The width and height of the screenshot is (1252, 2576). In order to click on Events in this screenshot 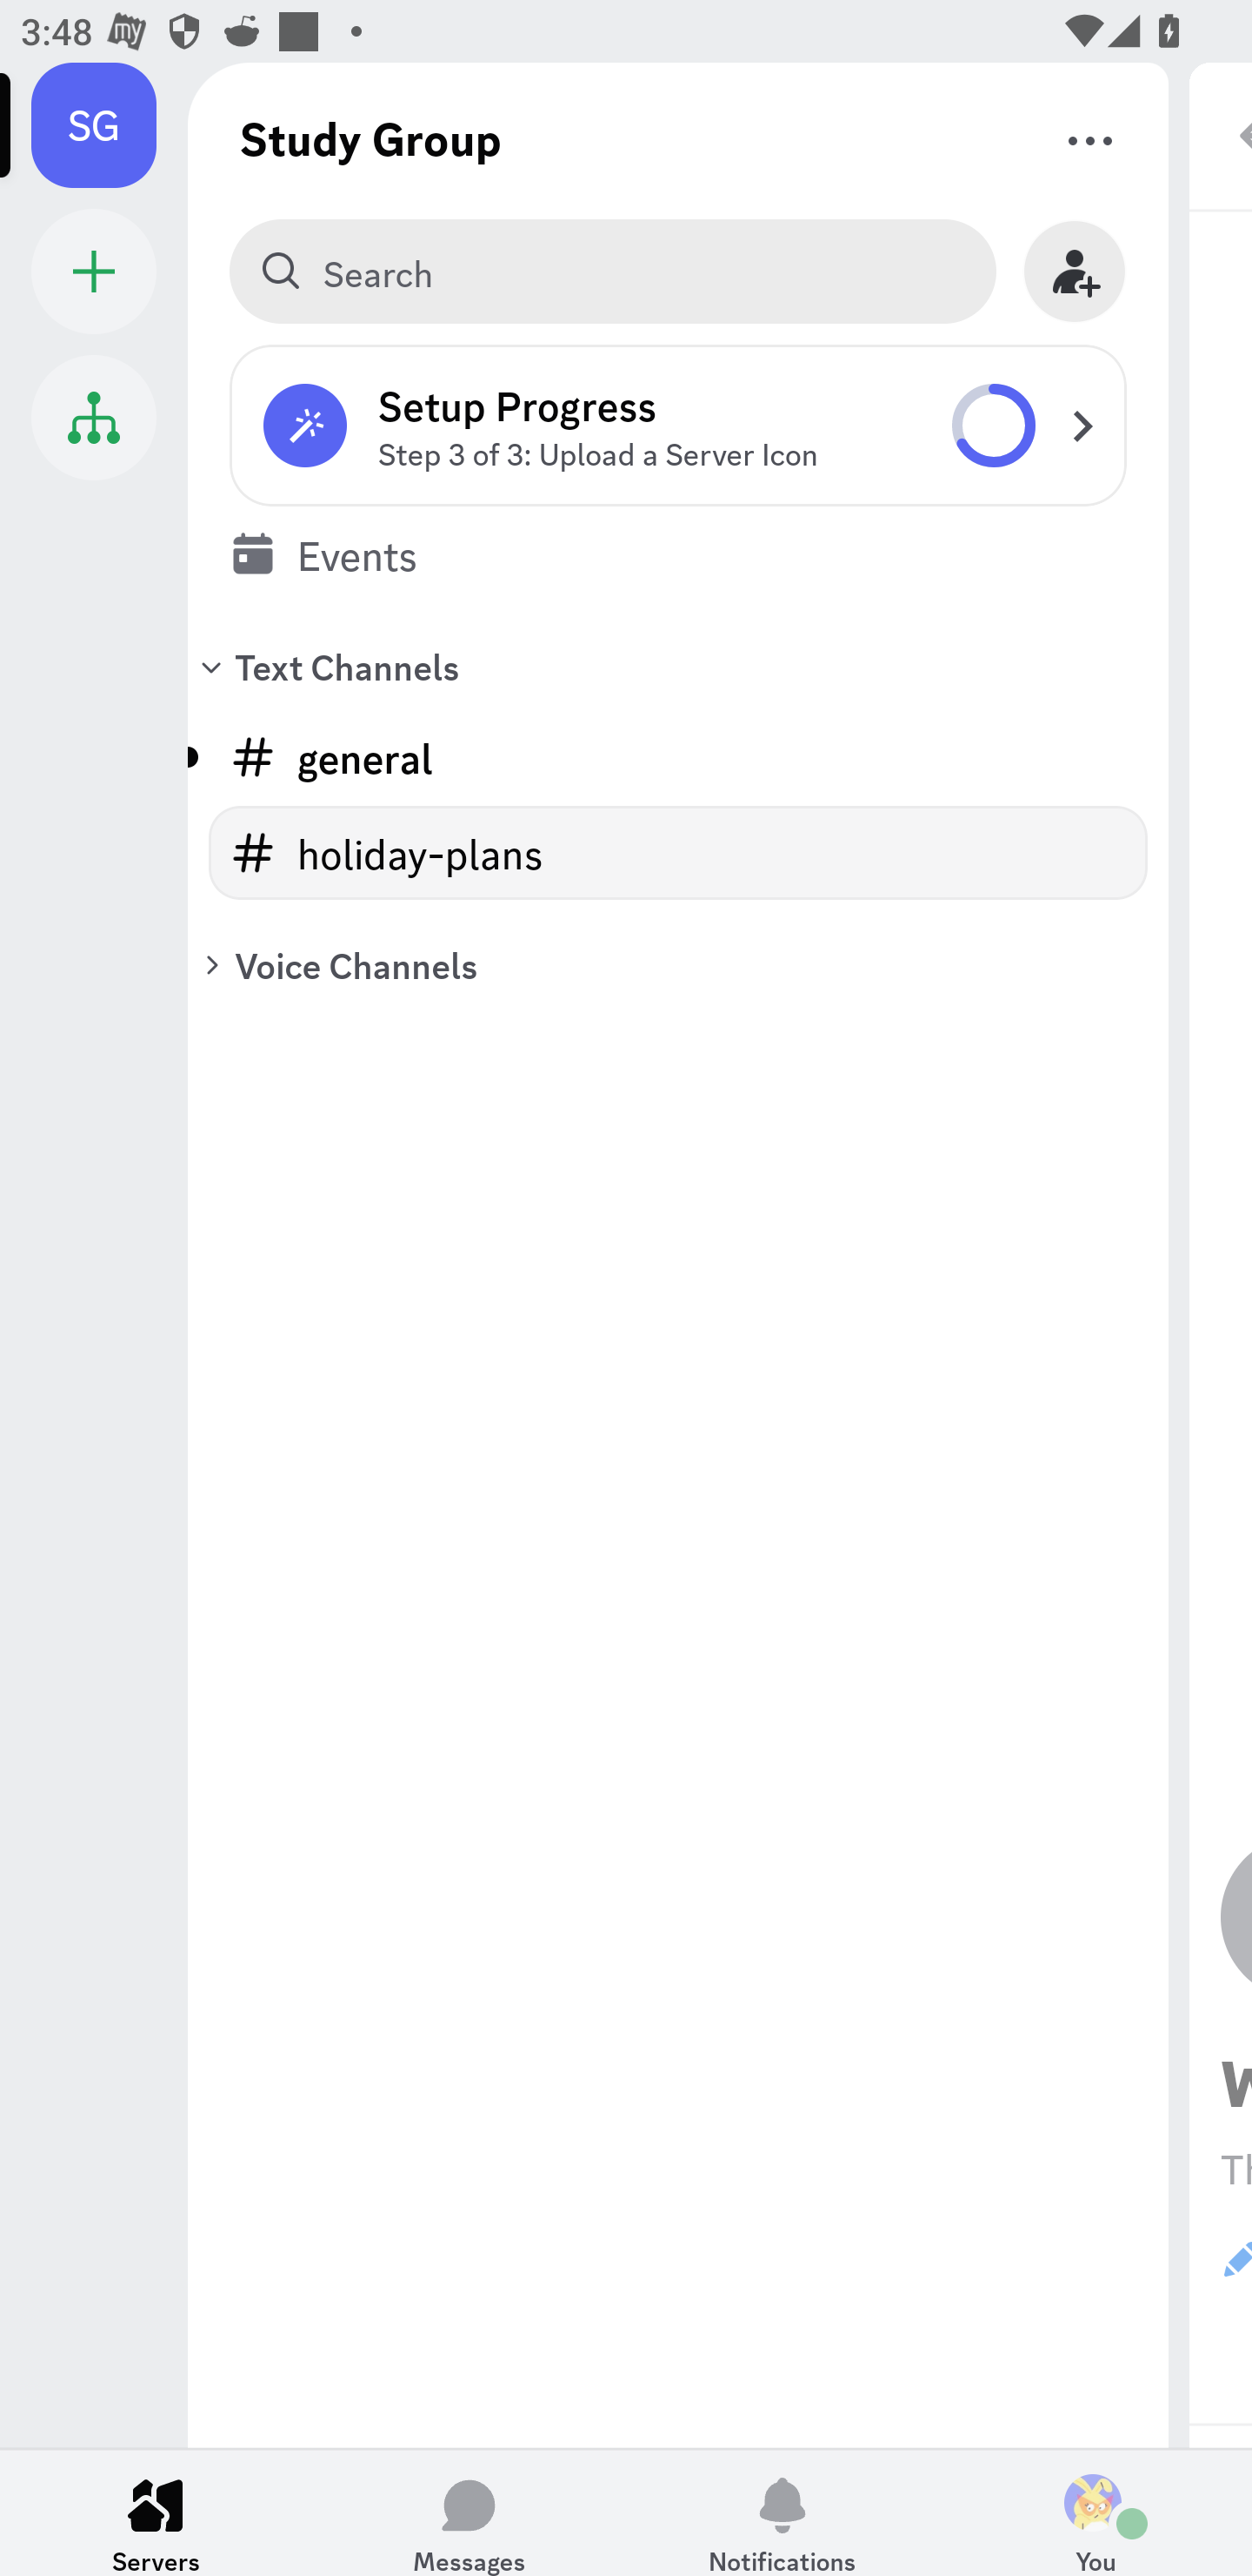, I will do `click(678, 553)`.